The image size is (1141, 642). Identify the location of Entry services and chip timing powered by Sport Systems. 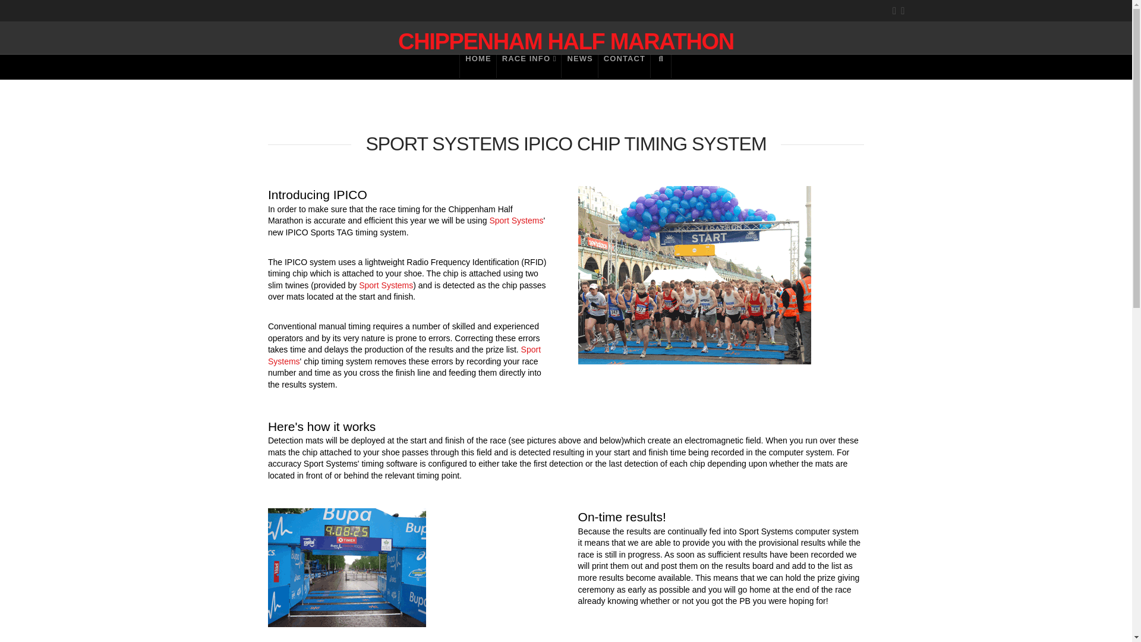
(516, 220).